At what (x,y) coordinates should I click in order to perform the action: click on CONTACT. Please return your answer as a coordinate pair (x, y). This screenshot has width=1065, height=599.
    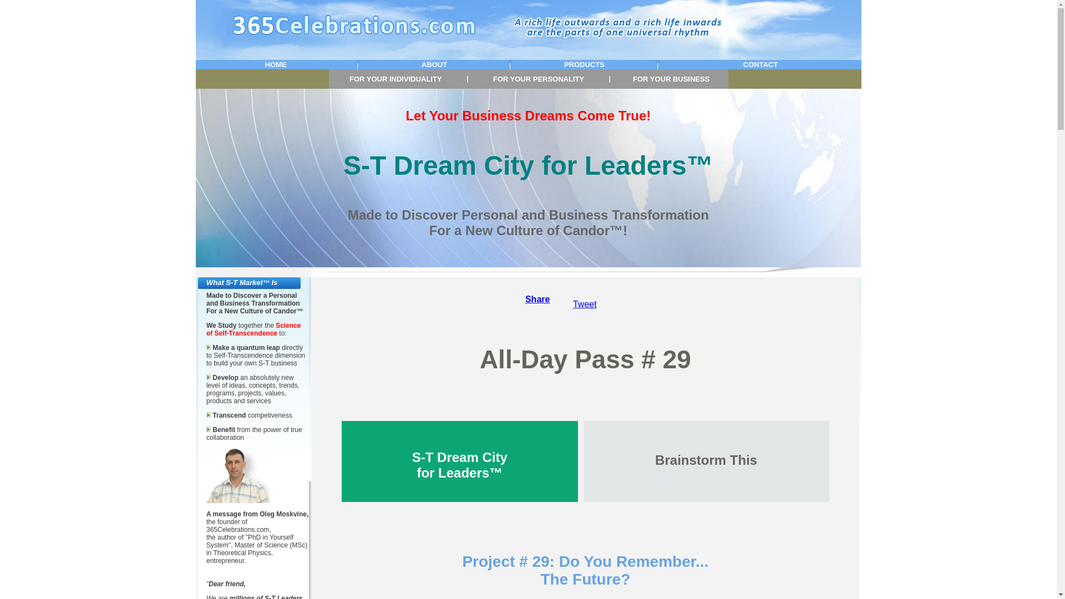
    Looking at the image, I should click on (761, 64).